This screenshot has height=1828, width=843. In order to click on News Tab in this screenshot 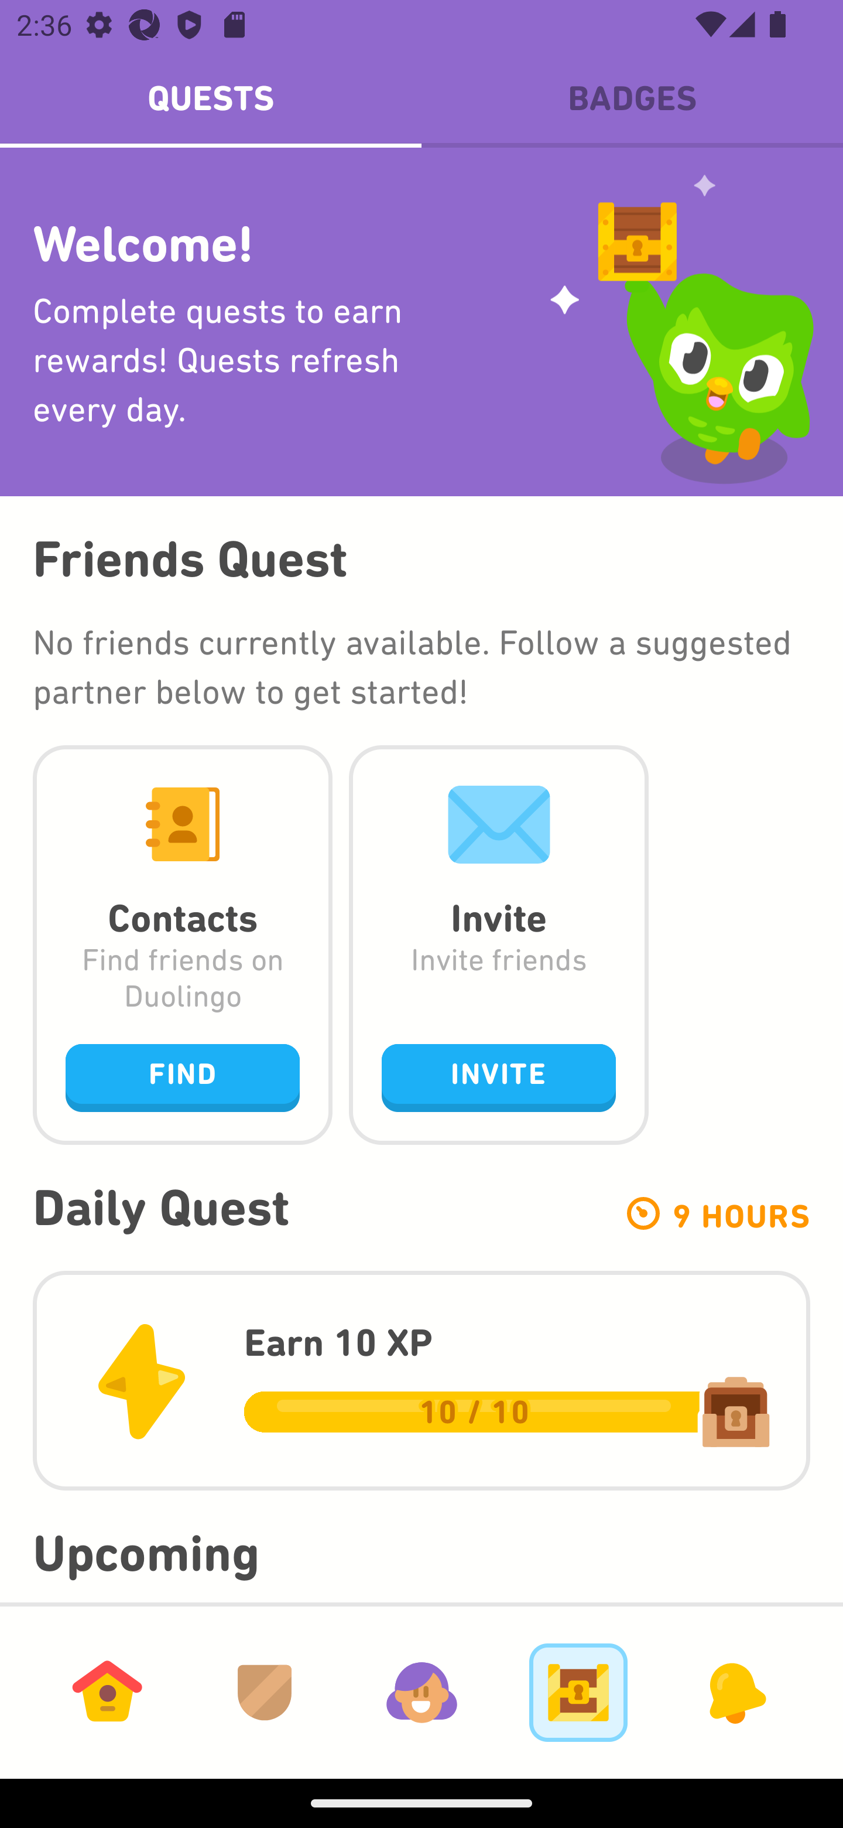, I will do `click(735, 1692)`.